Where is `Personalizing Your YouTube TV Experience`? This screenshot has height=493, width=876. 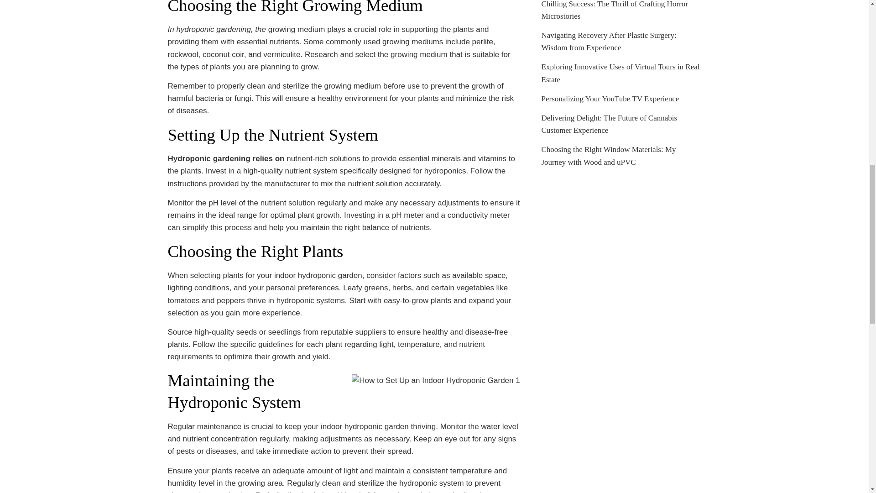 Personalizing Your YouTube TV Experience is located at coordinates (610, 99).